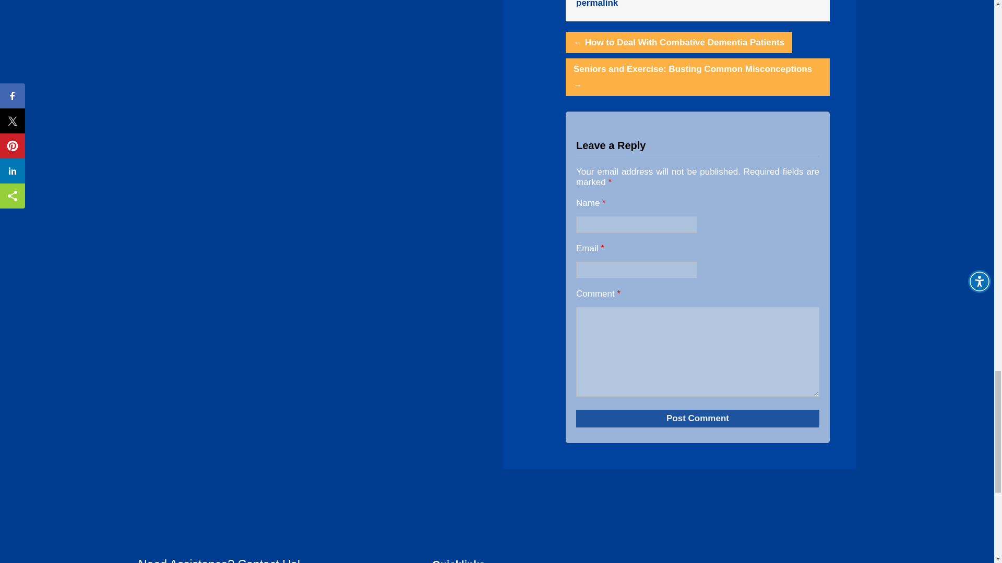 Image resolution: width=1002 pixels, height=563 pixels. What do you see at coordinates (597, 4) in the screenshot?
I see `permalink` at bounding box center [597, 4].